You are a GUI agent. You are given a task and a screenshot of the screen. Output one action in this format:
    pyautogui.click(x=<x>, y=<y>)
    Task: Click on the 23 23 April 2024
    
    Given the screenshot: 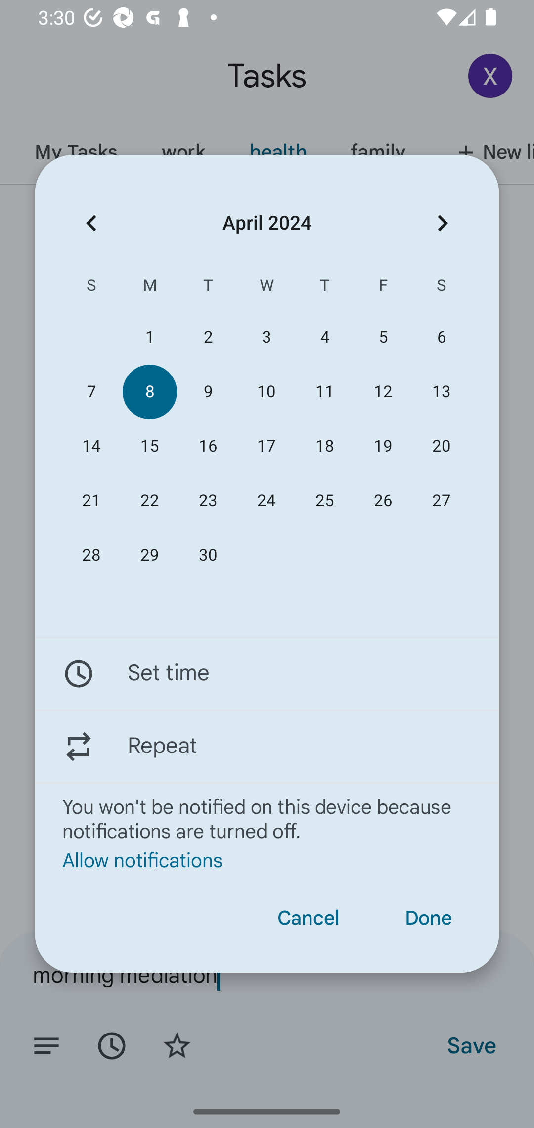 What is the action you would take?
    pyautogui.click(x=208, y=501)
    